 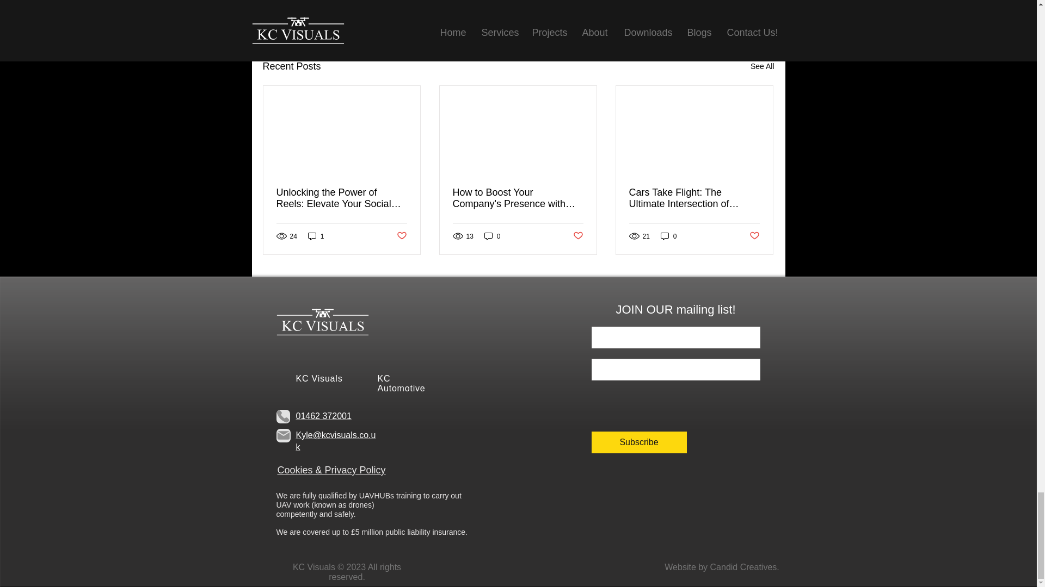 What do you see at coordinates (492, 236) in the screenshot?
I see `0` at bounding box center [492, 236].